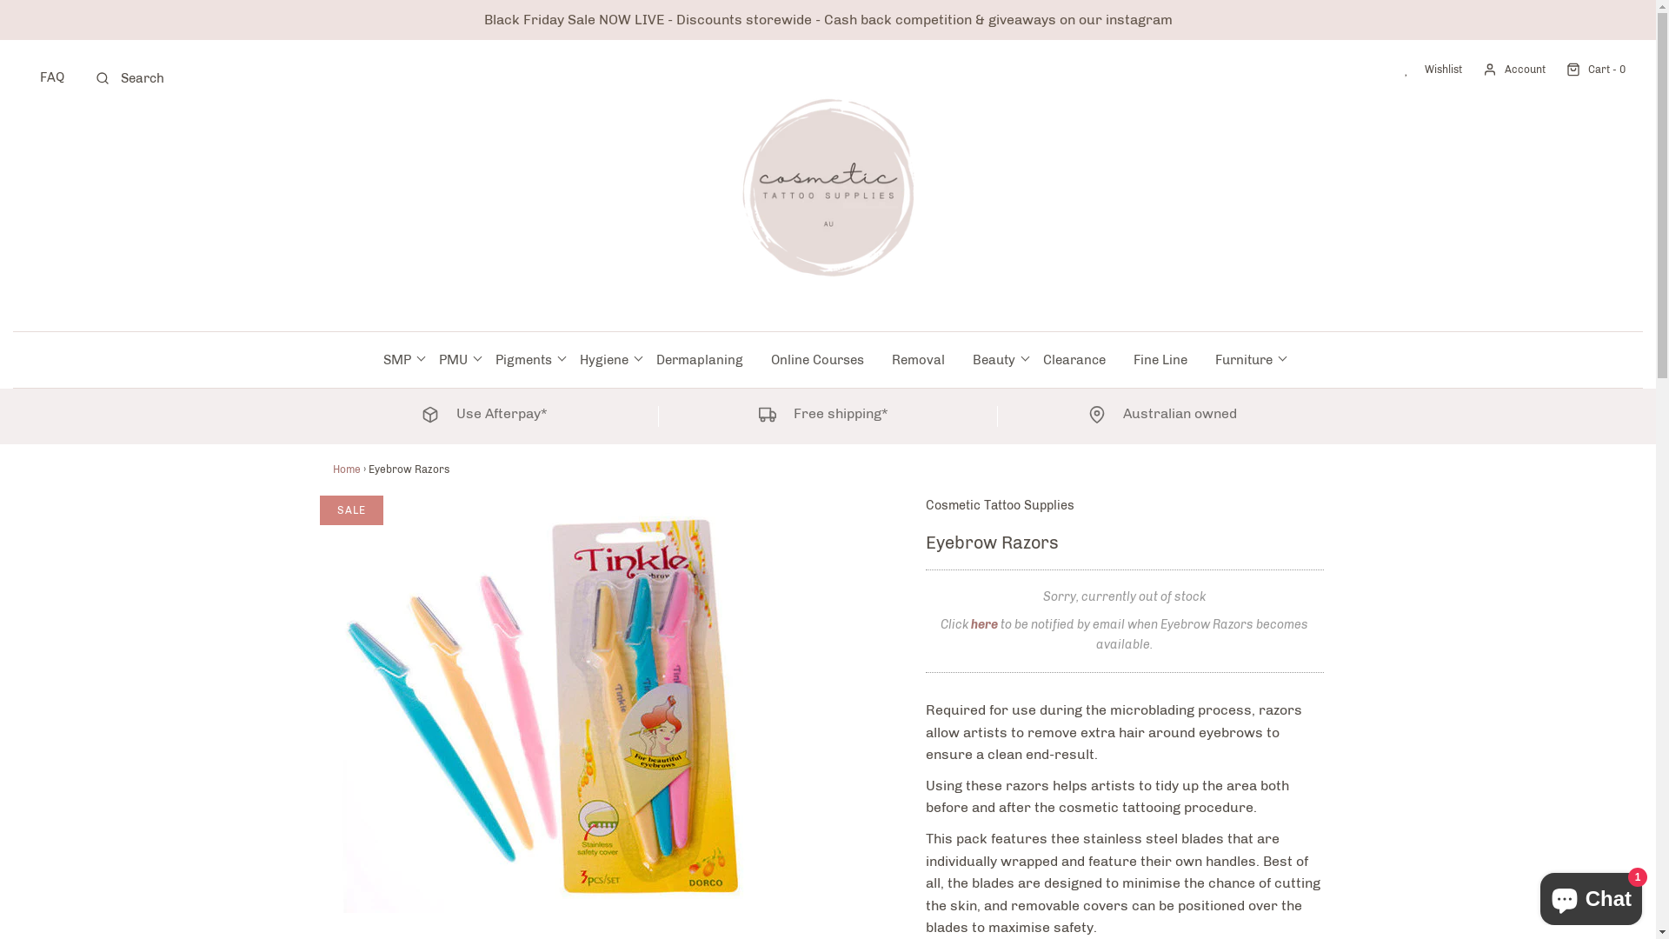 Image resolution: width=1669 pixels, height=939 pixels. Describe the element at coordinates (52, 77) in the screenshot. I see `FAQ` at that location.